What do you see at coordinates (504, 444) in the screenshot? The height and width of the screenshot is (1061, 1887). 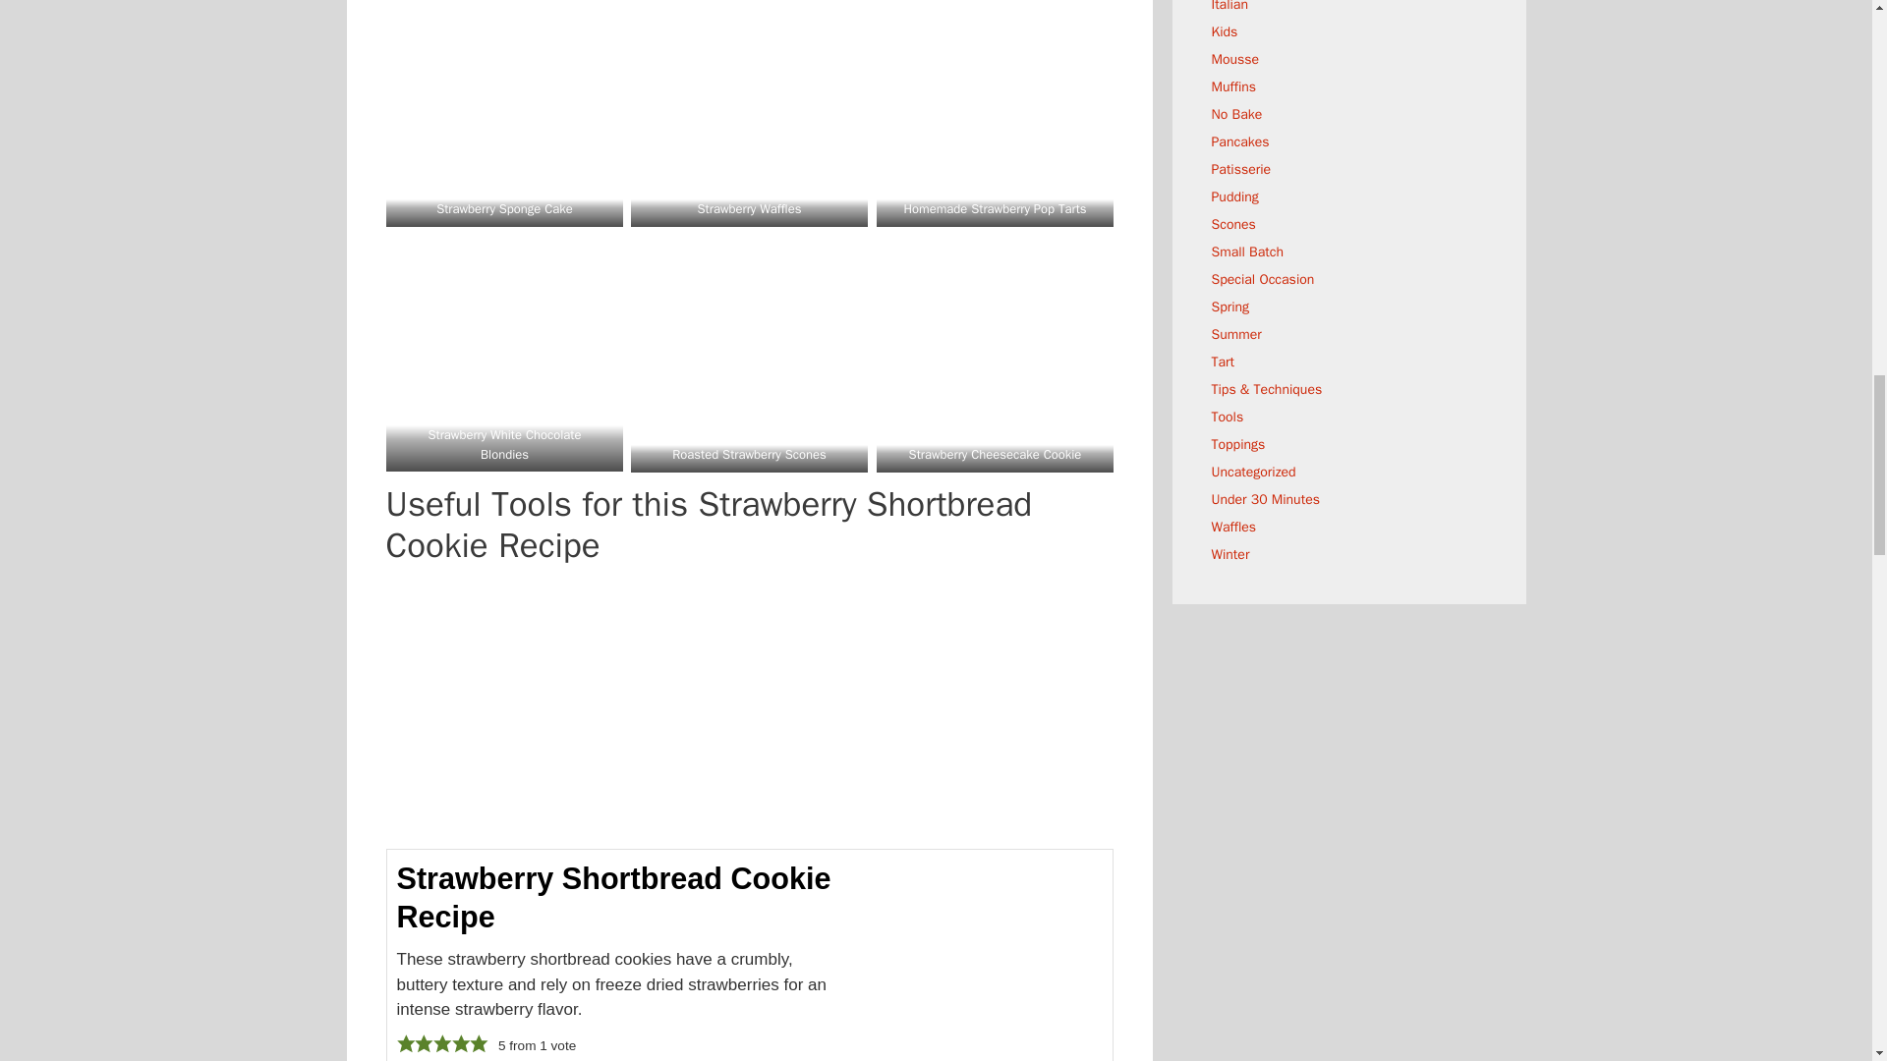 I see `Strawberry White Chocolate Blondies` at bounding box center [504, 444].